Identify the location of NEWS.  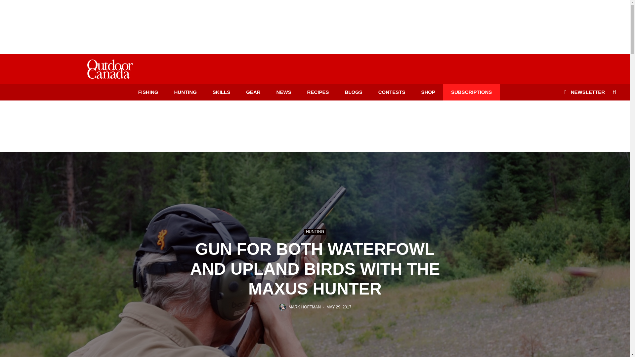
(284, 92).